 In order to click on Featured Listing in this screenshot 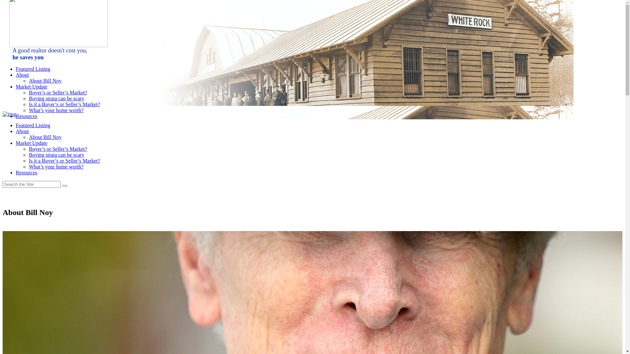, I will do `click(33, 125)`.